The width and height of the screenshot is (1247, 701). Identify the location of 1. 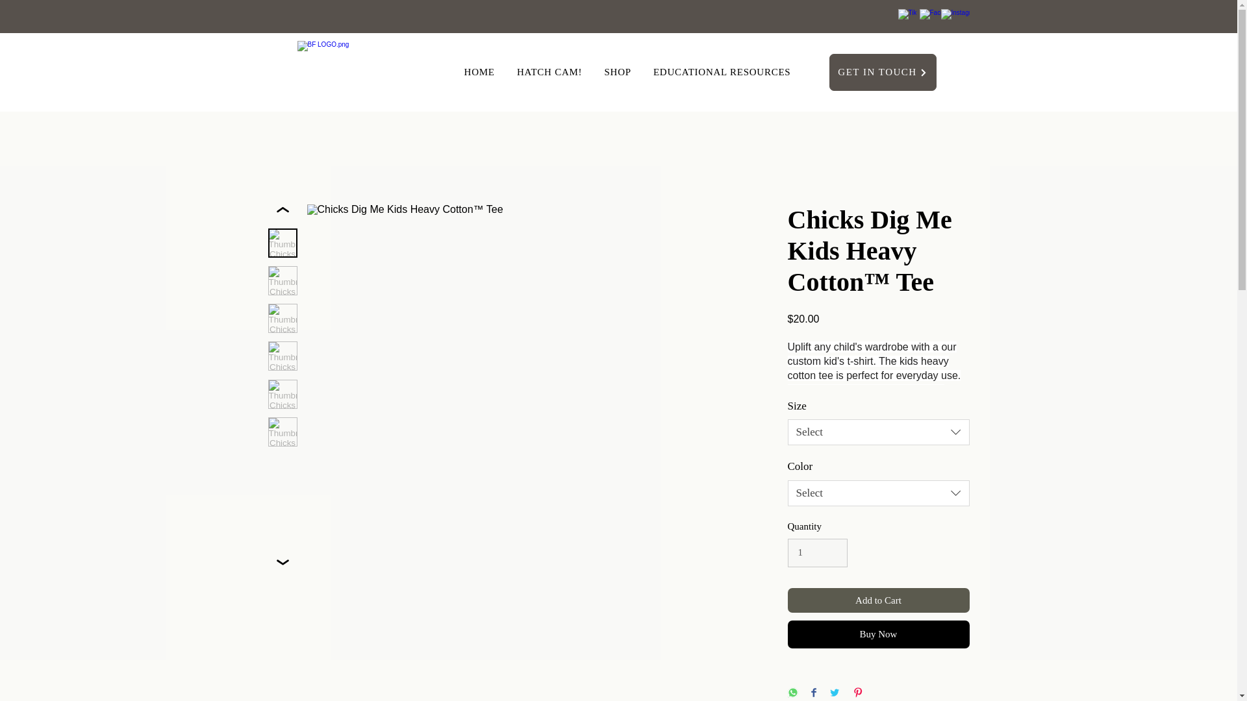
(817, 553).